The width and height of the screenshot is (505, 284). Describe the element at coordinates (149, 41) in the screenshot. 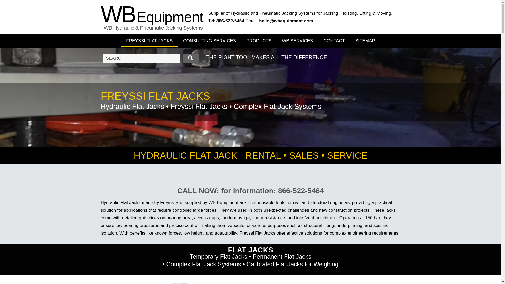

I see `FREYSSI FLAT JACKS` at that location.